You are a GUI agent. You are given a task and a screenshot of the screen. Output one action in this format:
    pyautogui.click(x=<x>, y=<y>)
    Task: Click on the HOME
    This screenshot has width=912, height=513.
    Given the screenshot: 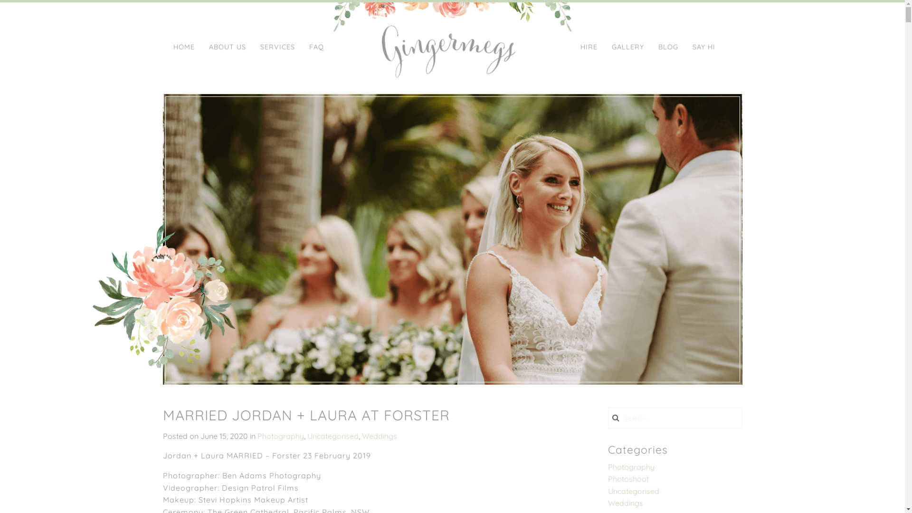 What is the action you would take?
    pyautogui.click(x=184, y=47)
    